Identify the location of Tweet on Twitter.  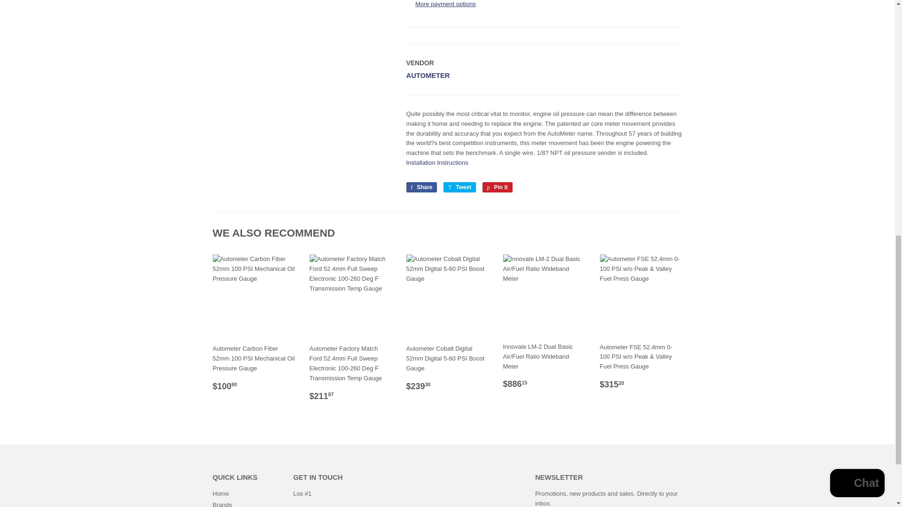
(459, 187).